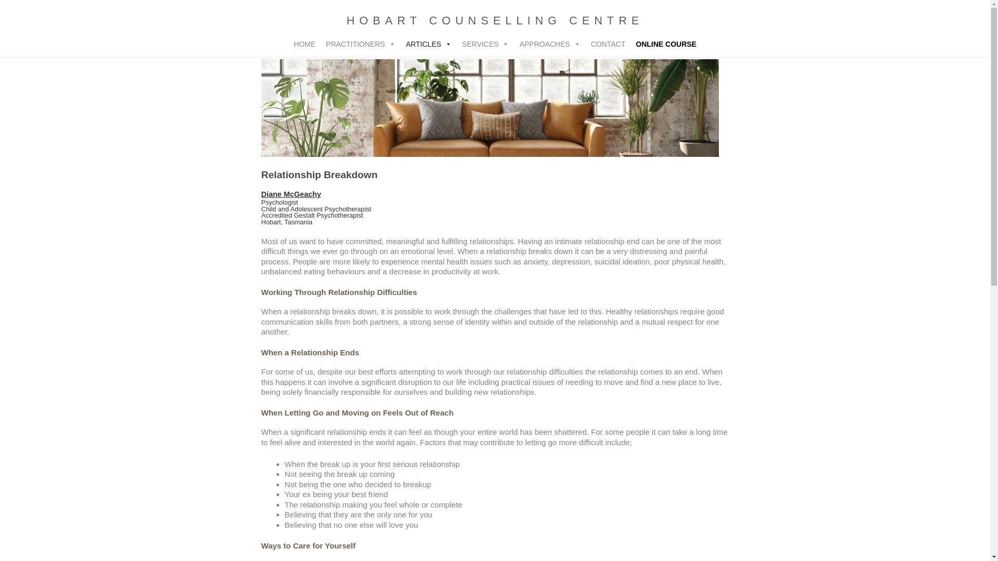 This screenshot has width=998, height=561. Describe the element at coordinates (429, 44) in the screenshot. I see `ARTICLES` at that location.